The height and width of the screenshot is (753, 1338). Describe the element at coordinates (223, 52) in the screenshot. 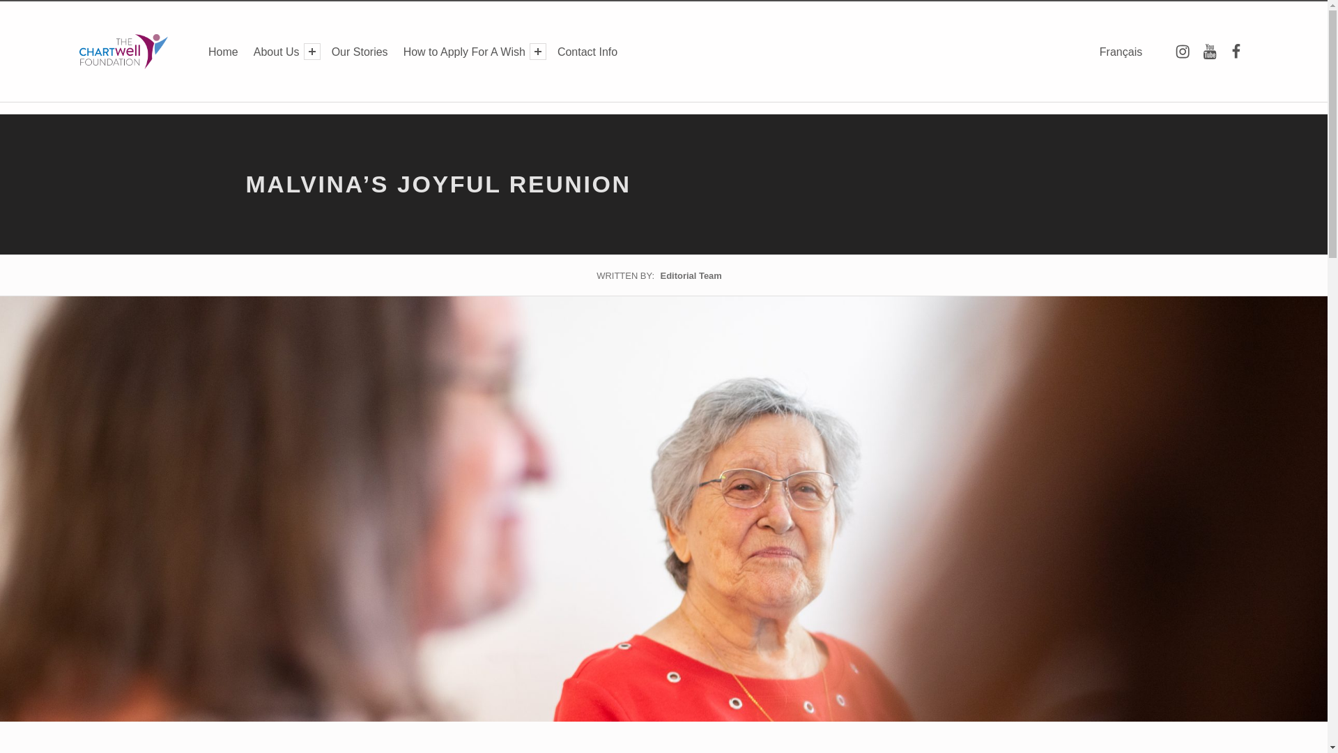

I see `Home` at that location.